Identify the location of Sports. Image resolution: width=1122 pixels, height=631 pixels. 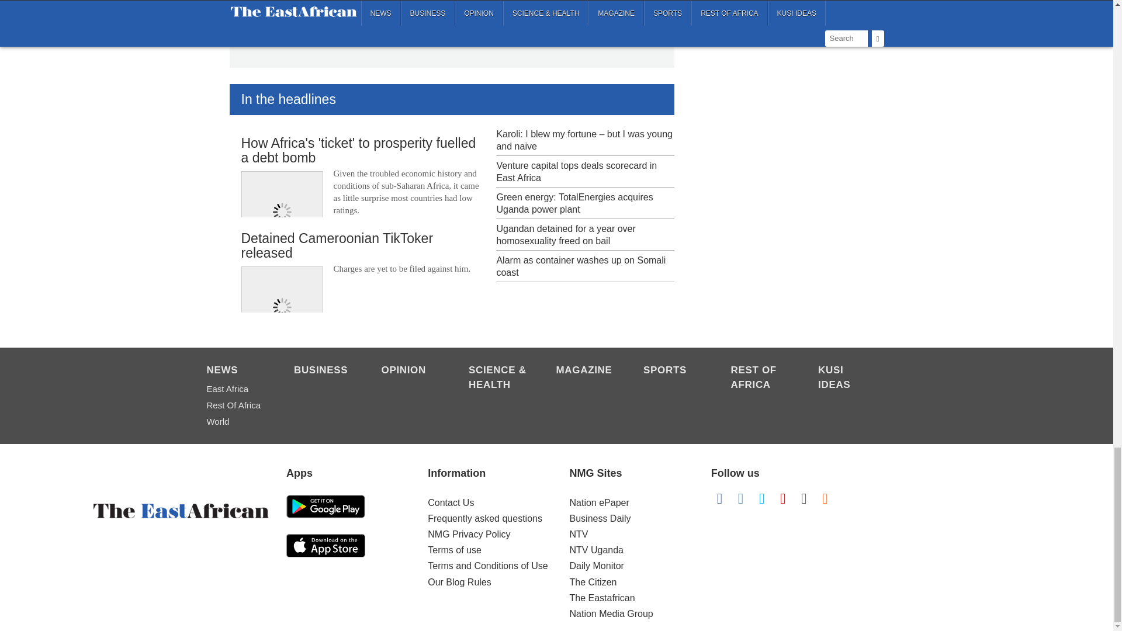
(673, 371).